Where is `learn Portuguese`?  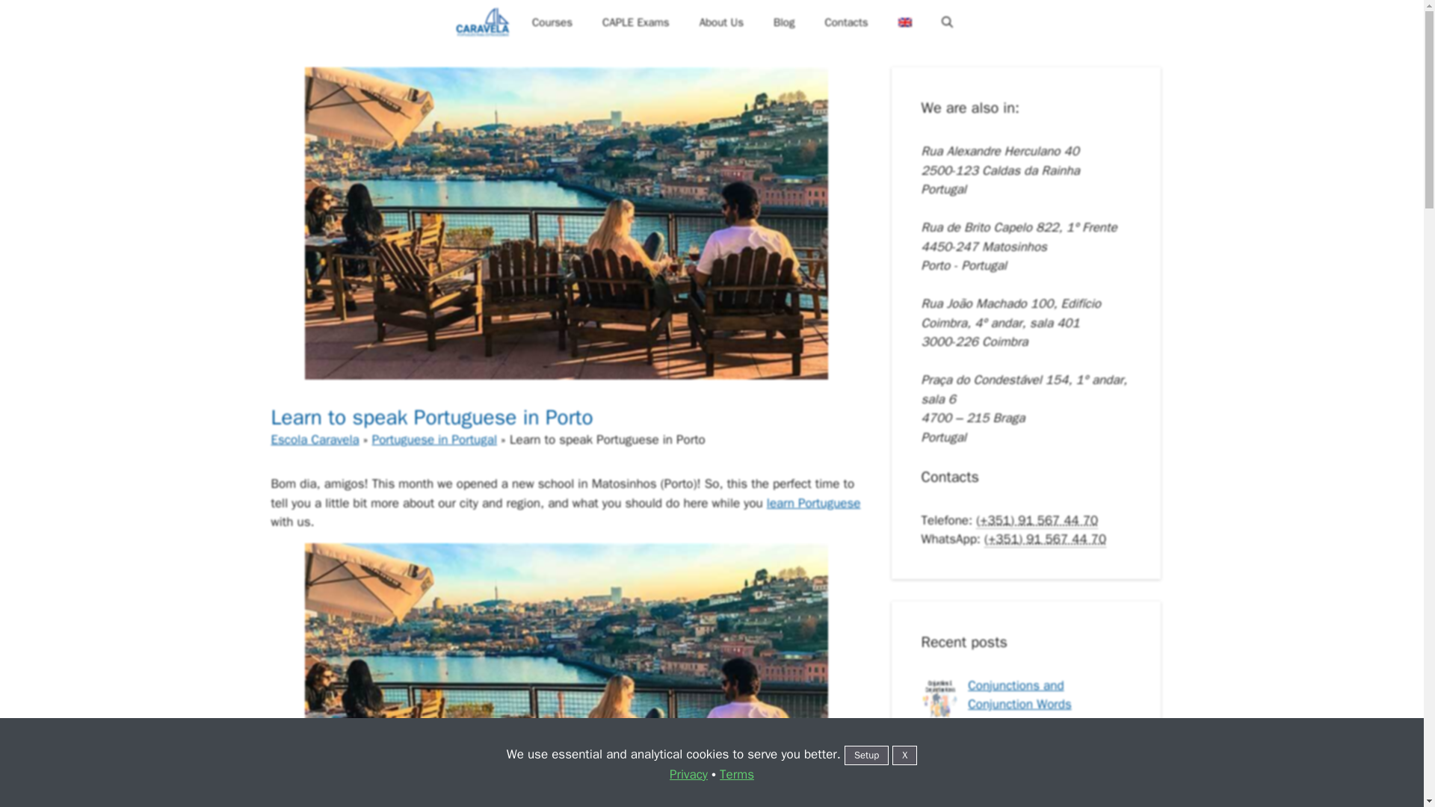
learn Portuguese is located at coordinates (813, 503).